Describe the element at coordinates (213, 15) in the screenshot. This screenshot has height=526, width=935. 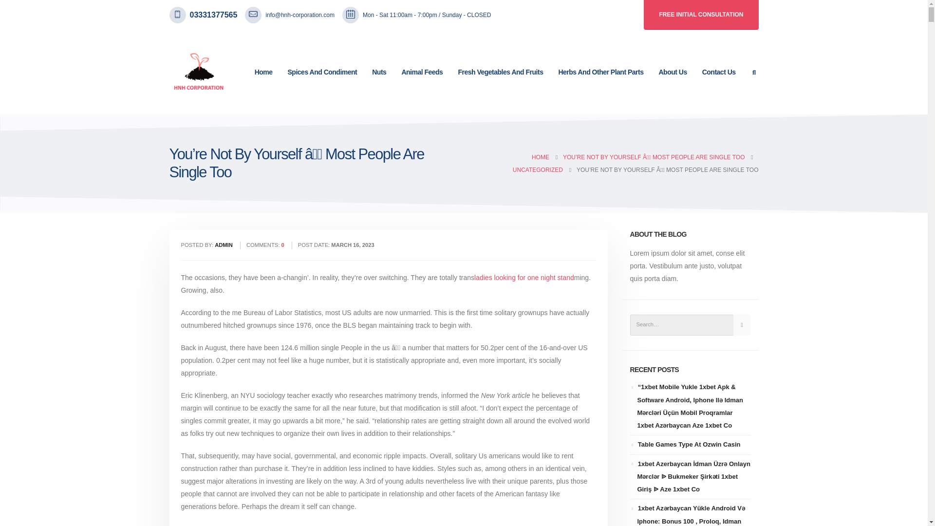
I see `03331377565` at that location.